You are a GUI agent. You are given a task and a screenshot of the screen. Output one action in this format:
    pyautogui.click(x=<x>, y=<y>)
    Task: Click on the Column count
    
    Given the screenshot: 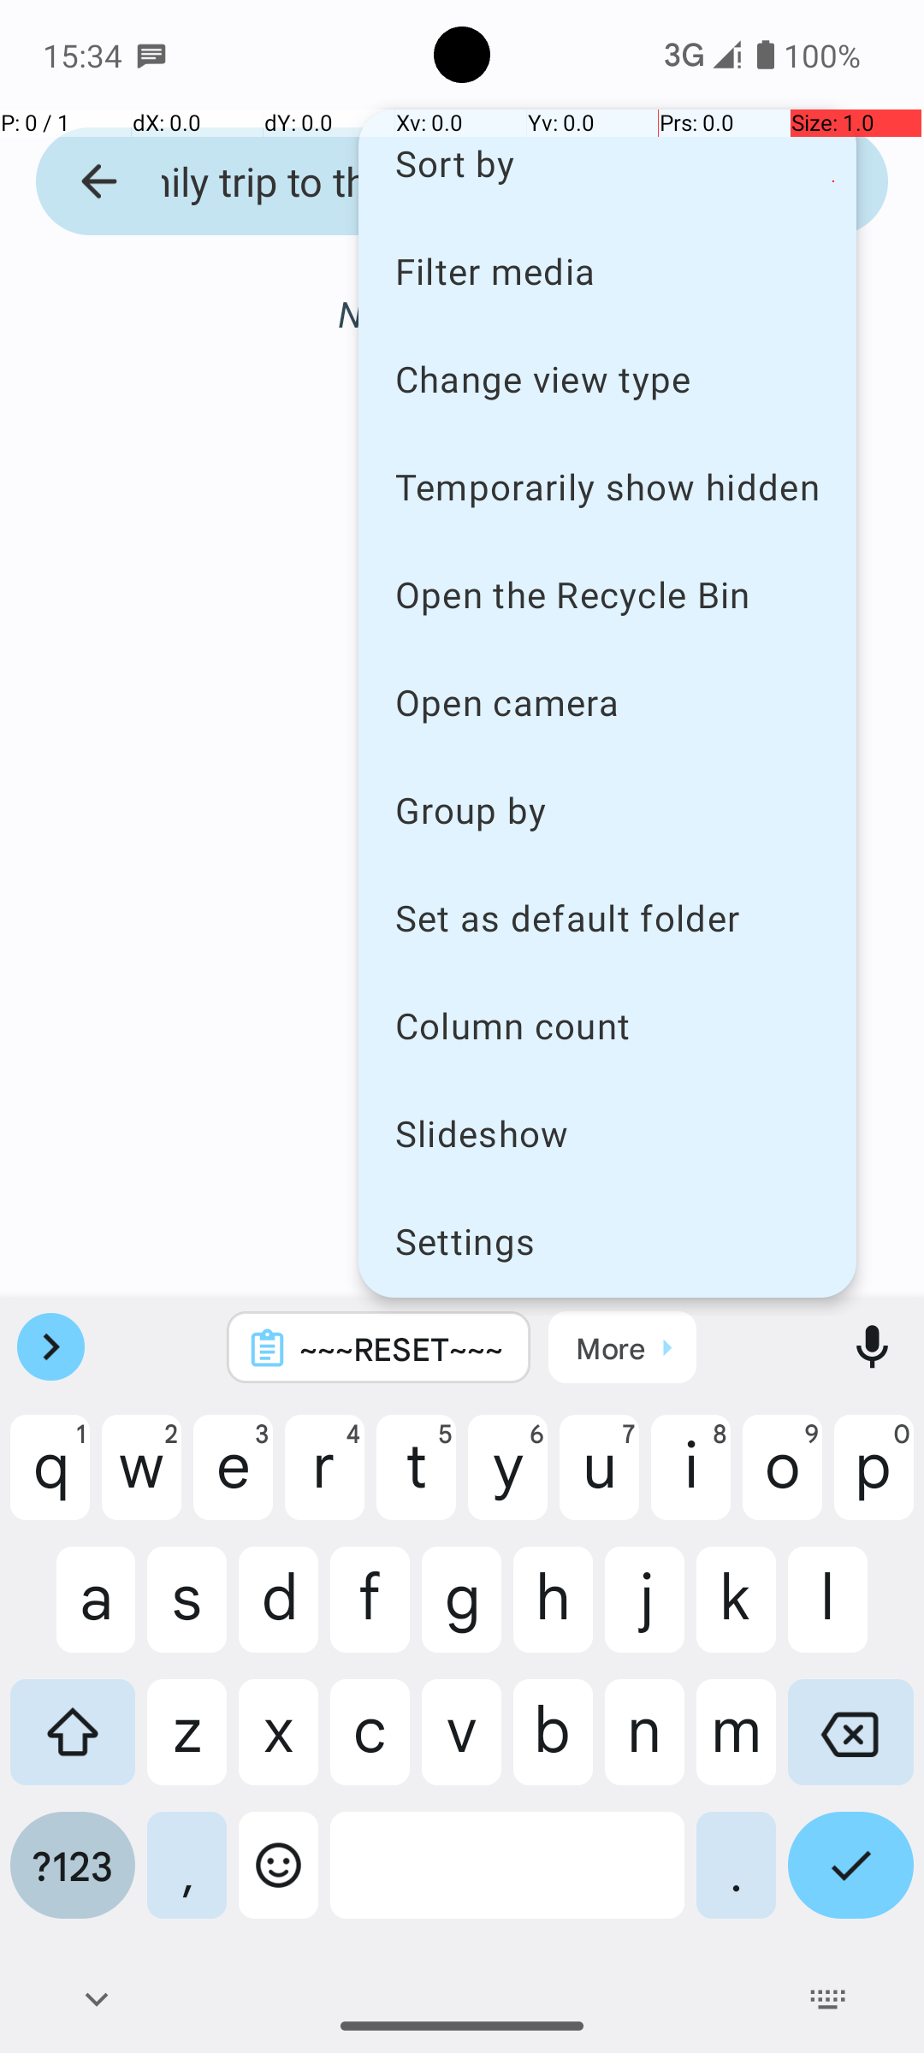 What is the action you would take?
    pyautogui.click(x=607, y=1025)
    